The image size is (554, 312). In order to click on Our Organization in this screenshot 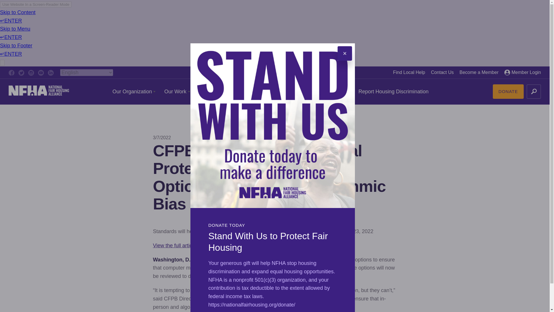, I will do `click(134, 92)`.